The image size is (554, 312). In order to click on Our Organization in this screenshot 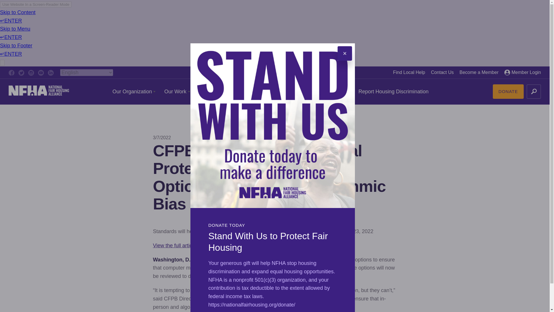, I will do `click(134, 92)`.